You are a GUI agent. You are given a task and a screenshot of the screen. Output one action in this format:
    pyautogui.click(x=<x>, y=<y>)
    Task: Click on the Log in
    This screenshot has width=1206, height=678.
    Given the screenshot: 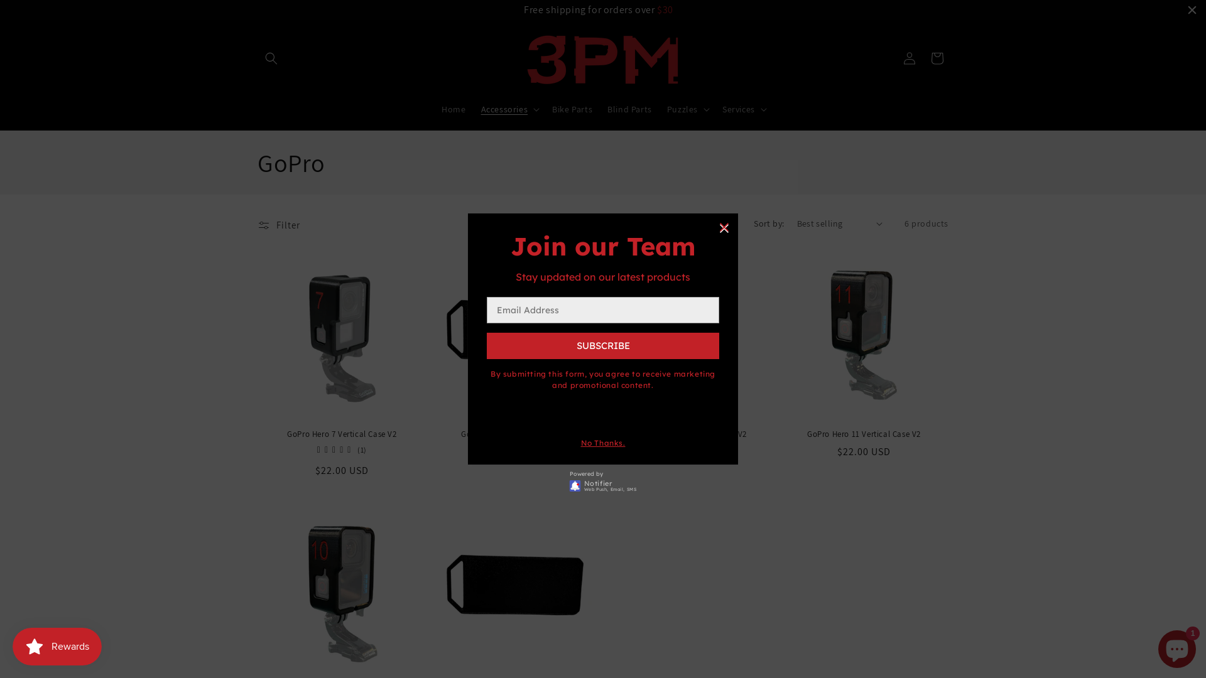 What is the action you would take?
    pyautogui.click(x=910, y=58)
    